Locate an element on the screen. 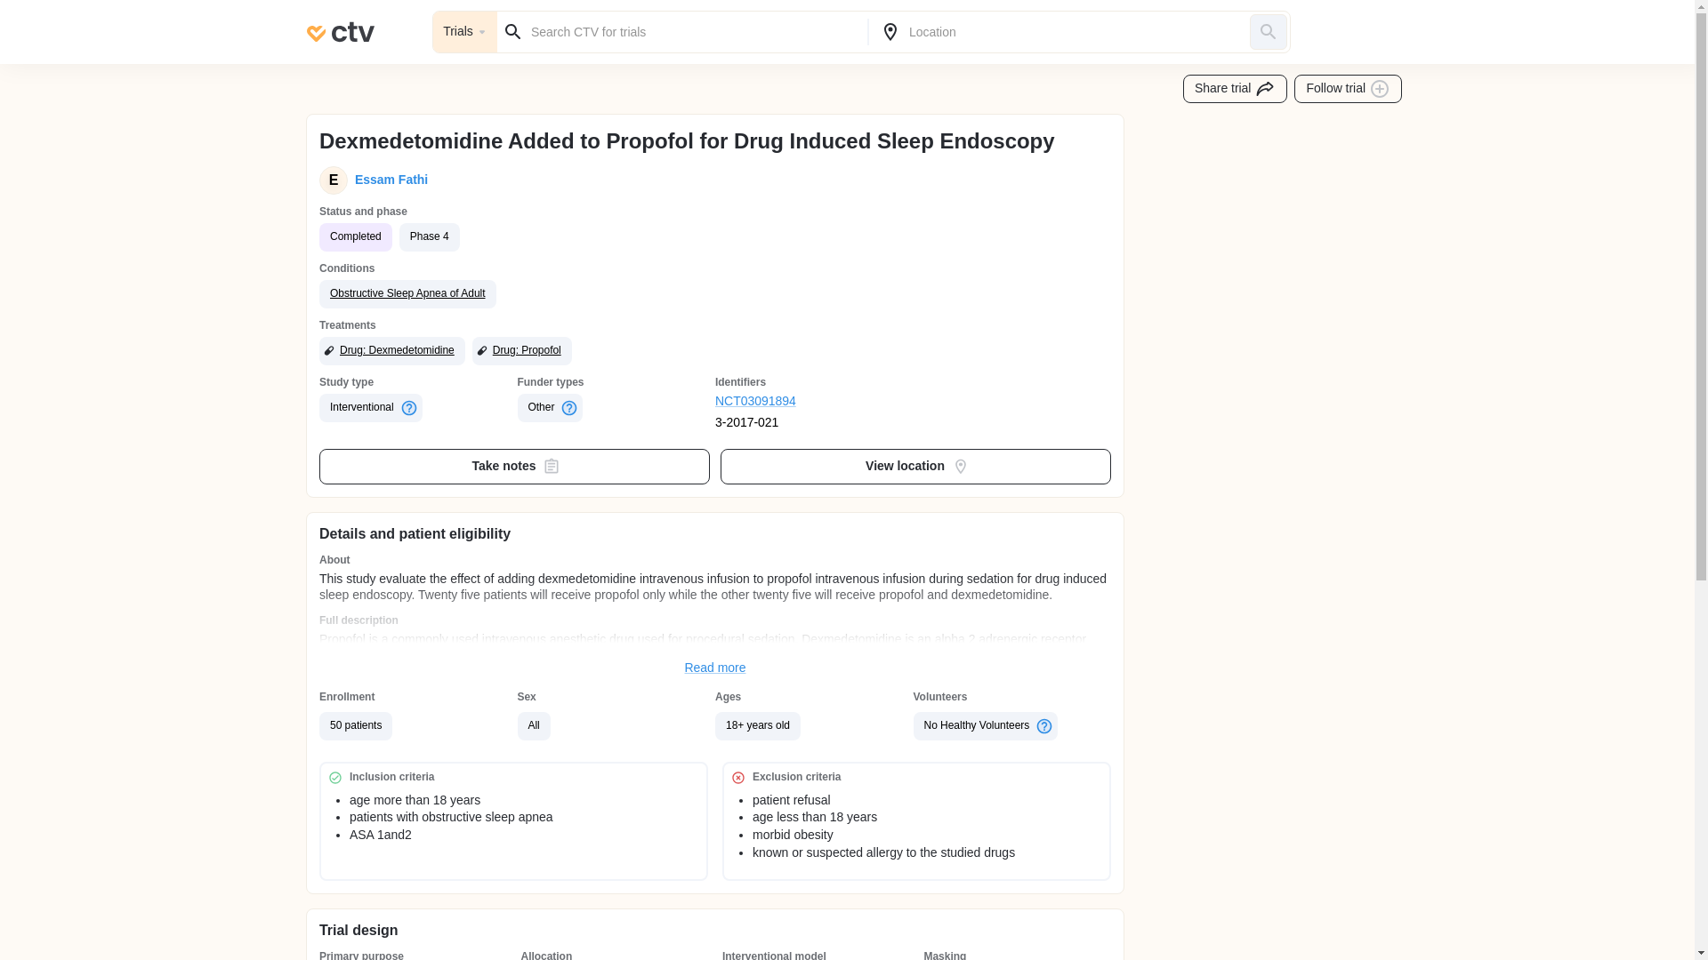 The width and height of the screenshot is (1708, 960). Essam Fathi is located at coordinates (388, 180).